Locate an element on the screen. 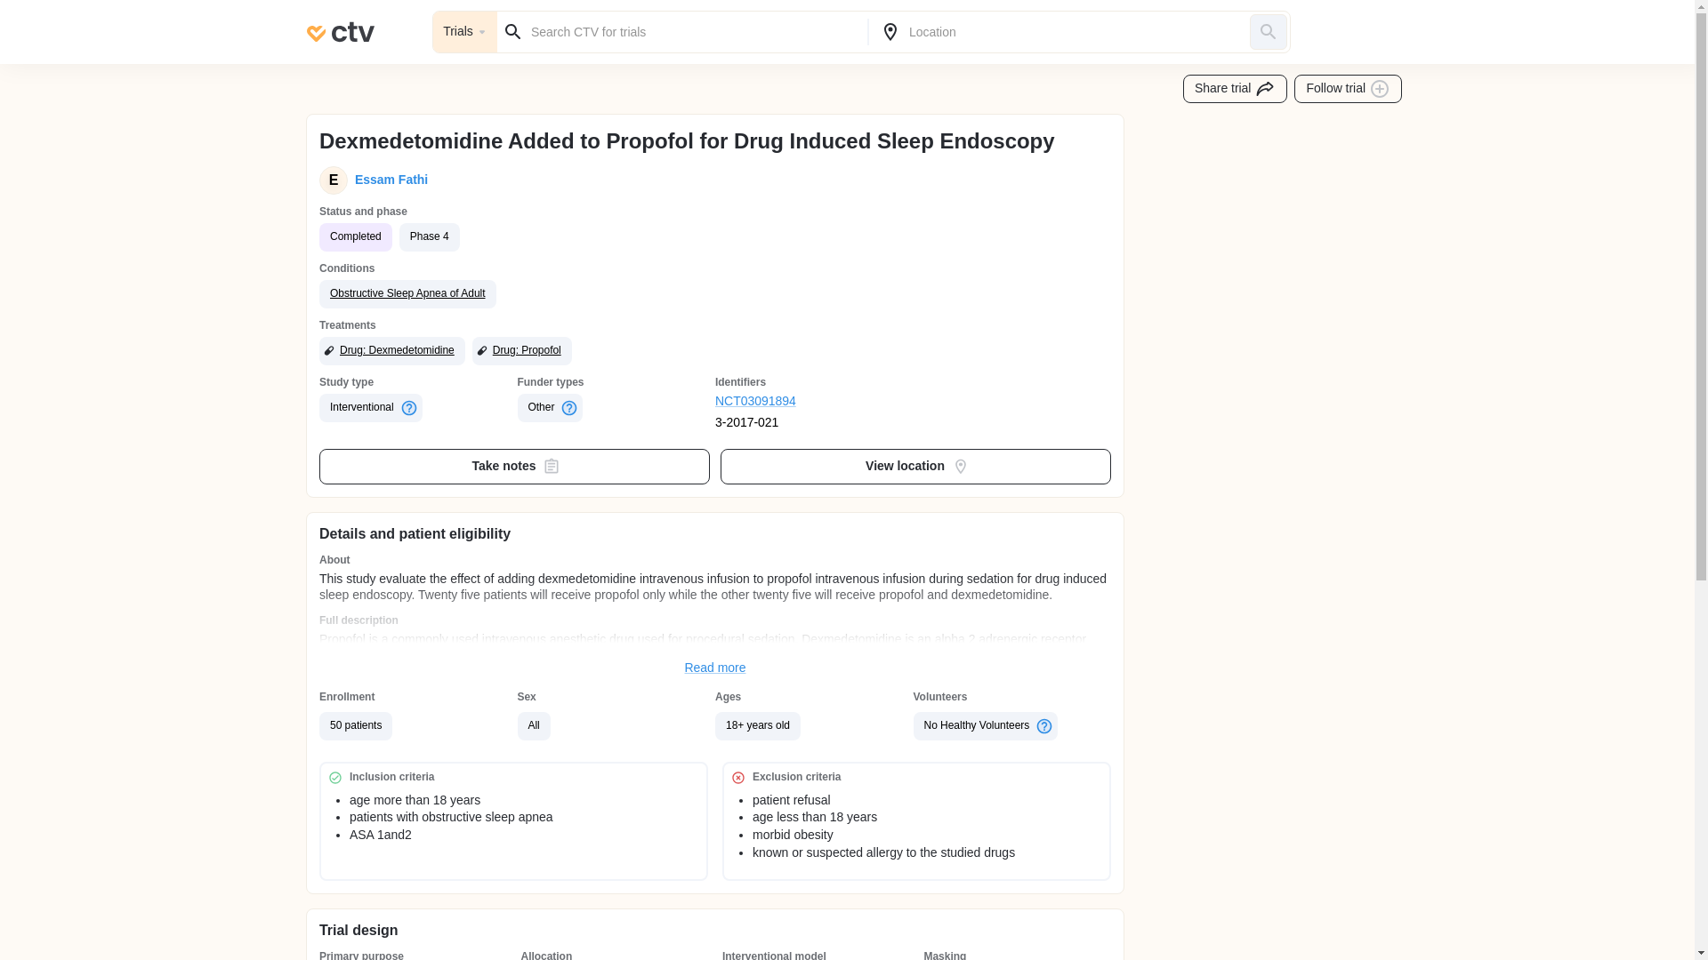 The width and height of the screenshot is (1708, 960). Essam Fathi is located at coordinates (388, 180).